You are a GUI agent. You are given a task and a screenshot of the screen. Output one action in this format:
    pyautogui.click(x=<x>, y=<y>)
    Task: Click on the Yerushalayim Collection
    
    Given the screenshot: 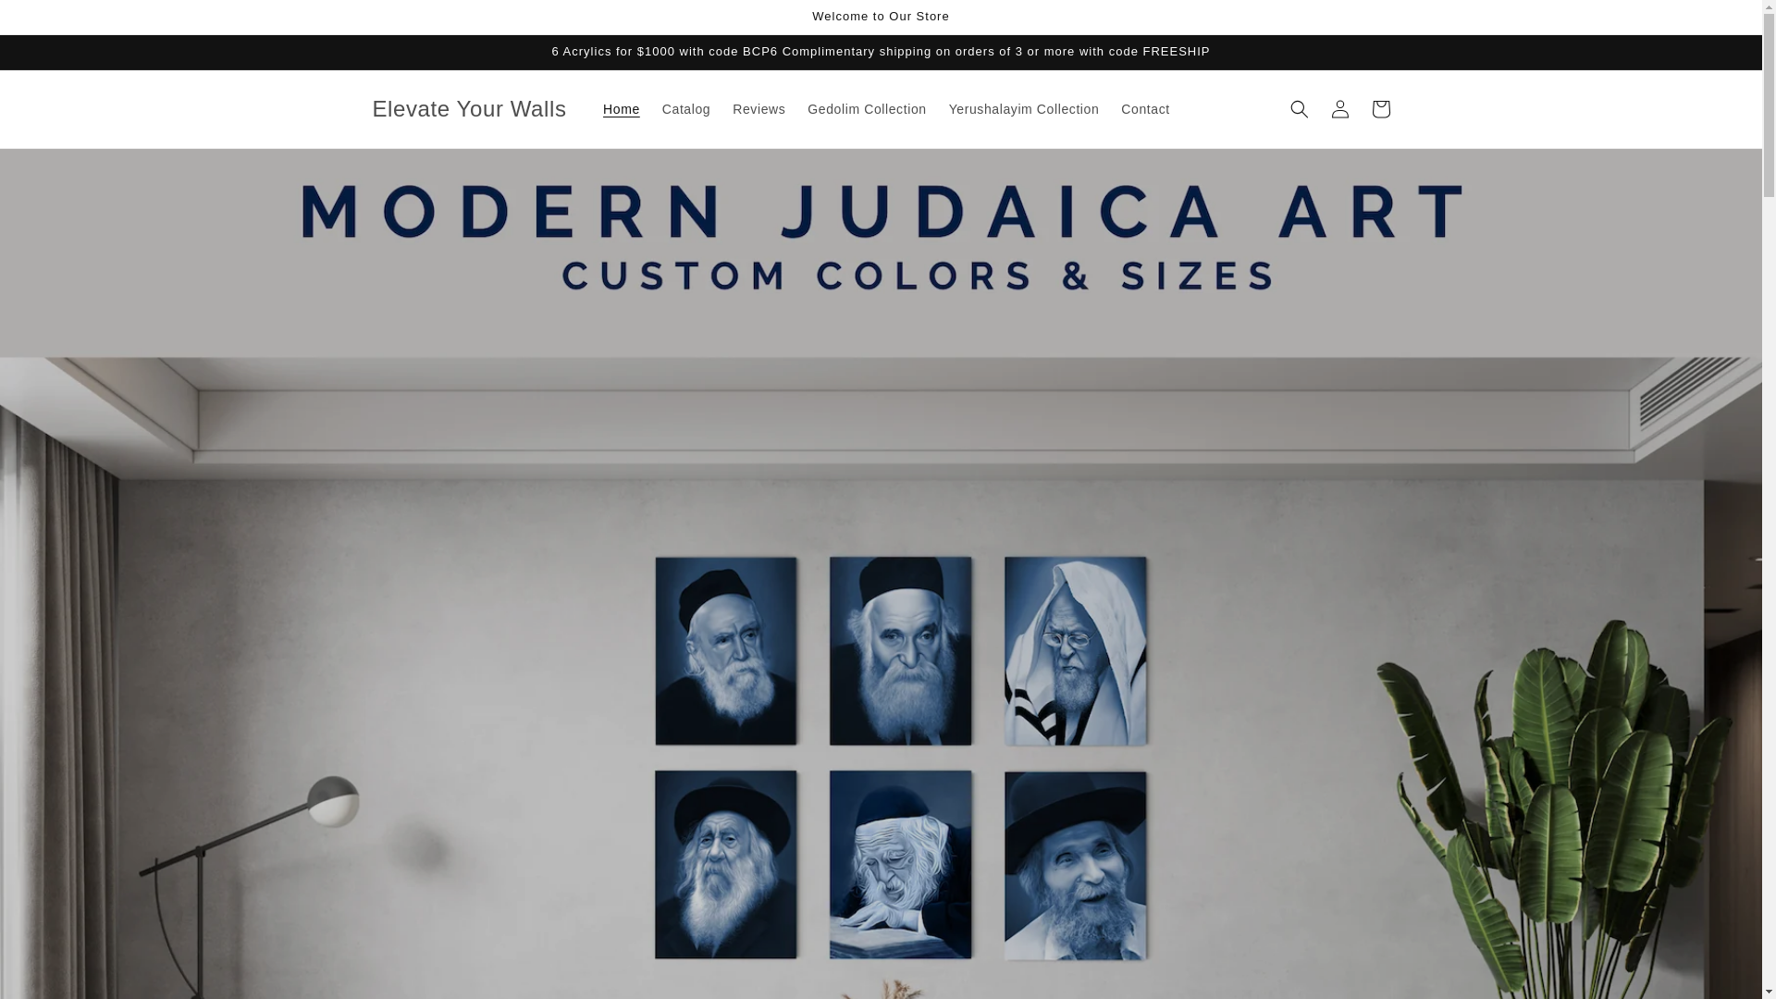 What is the action you would take?
    pyautogui.click(x=1024, y=109)
    